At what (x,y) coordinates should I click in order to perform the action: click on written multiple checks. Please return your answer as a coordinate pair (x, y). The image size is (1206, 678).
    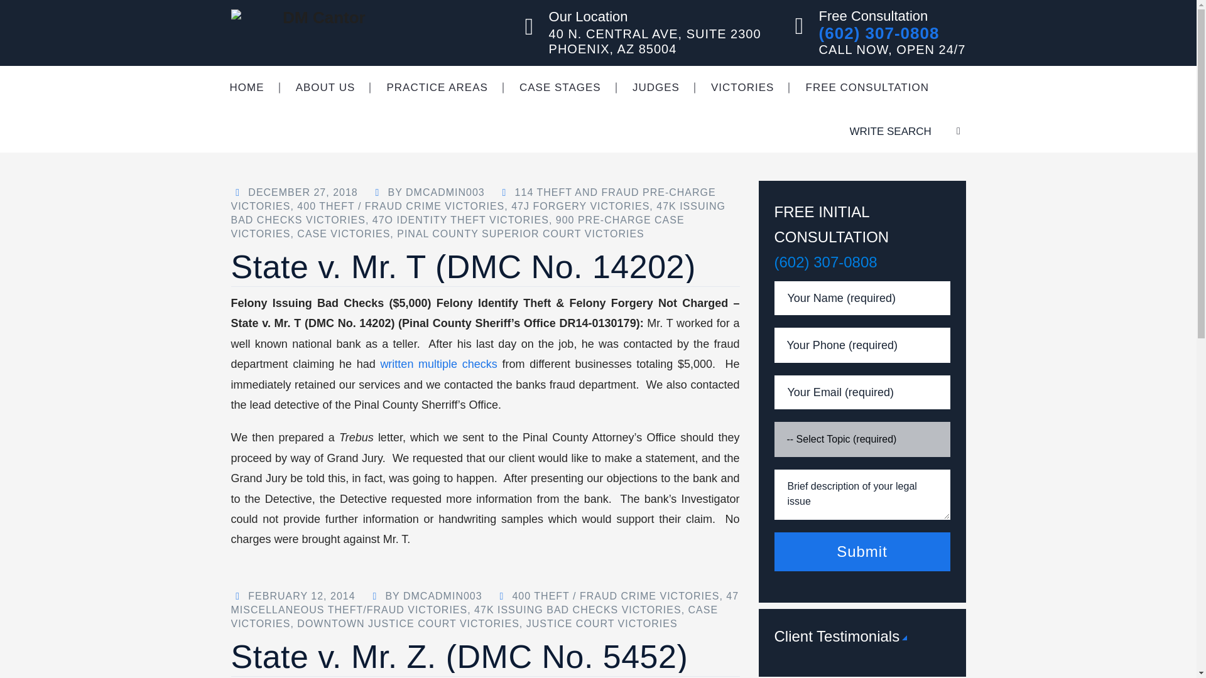
    Looking at the image, I should click on (438, 364).